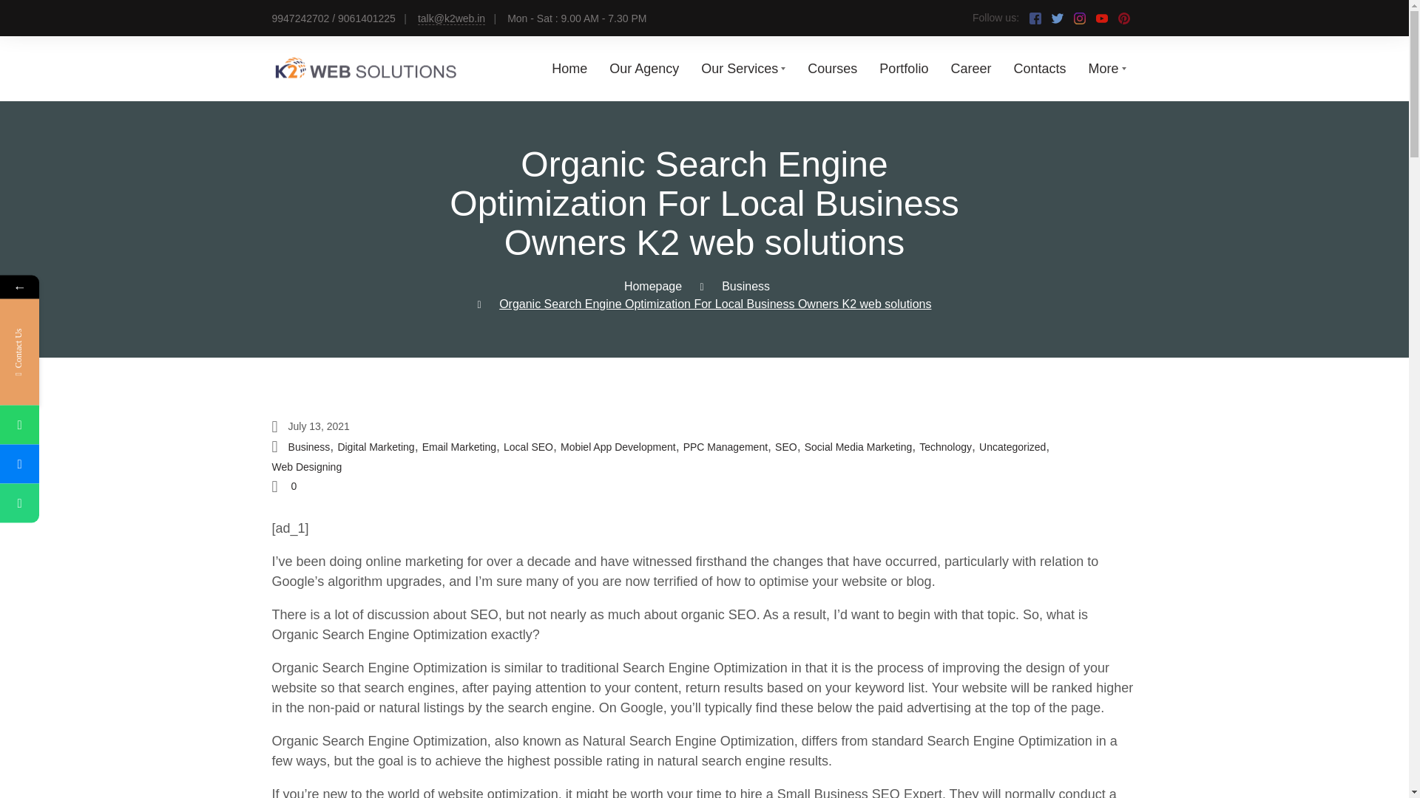 The height and width of the screenshot is (798, 1420). Describe the element at coordinates (904, 68) in the screenshot. I see `Portfolio` at that location.